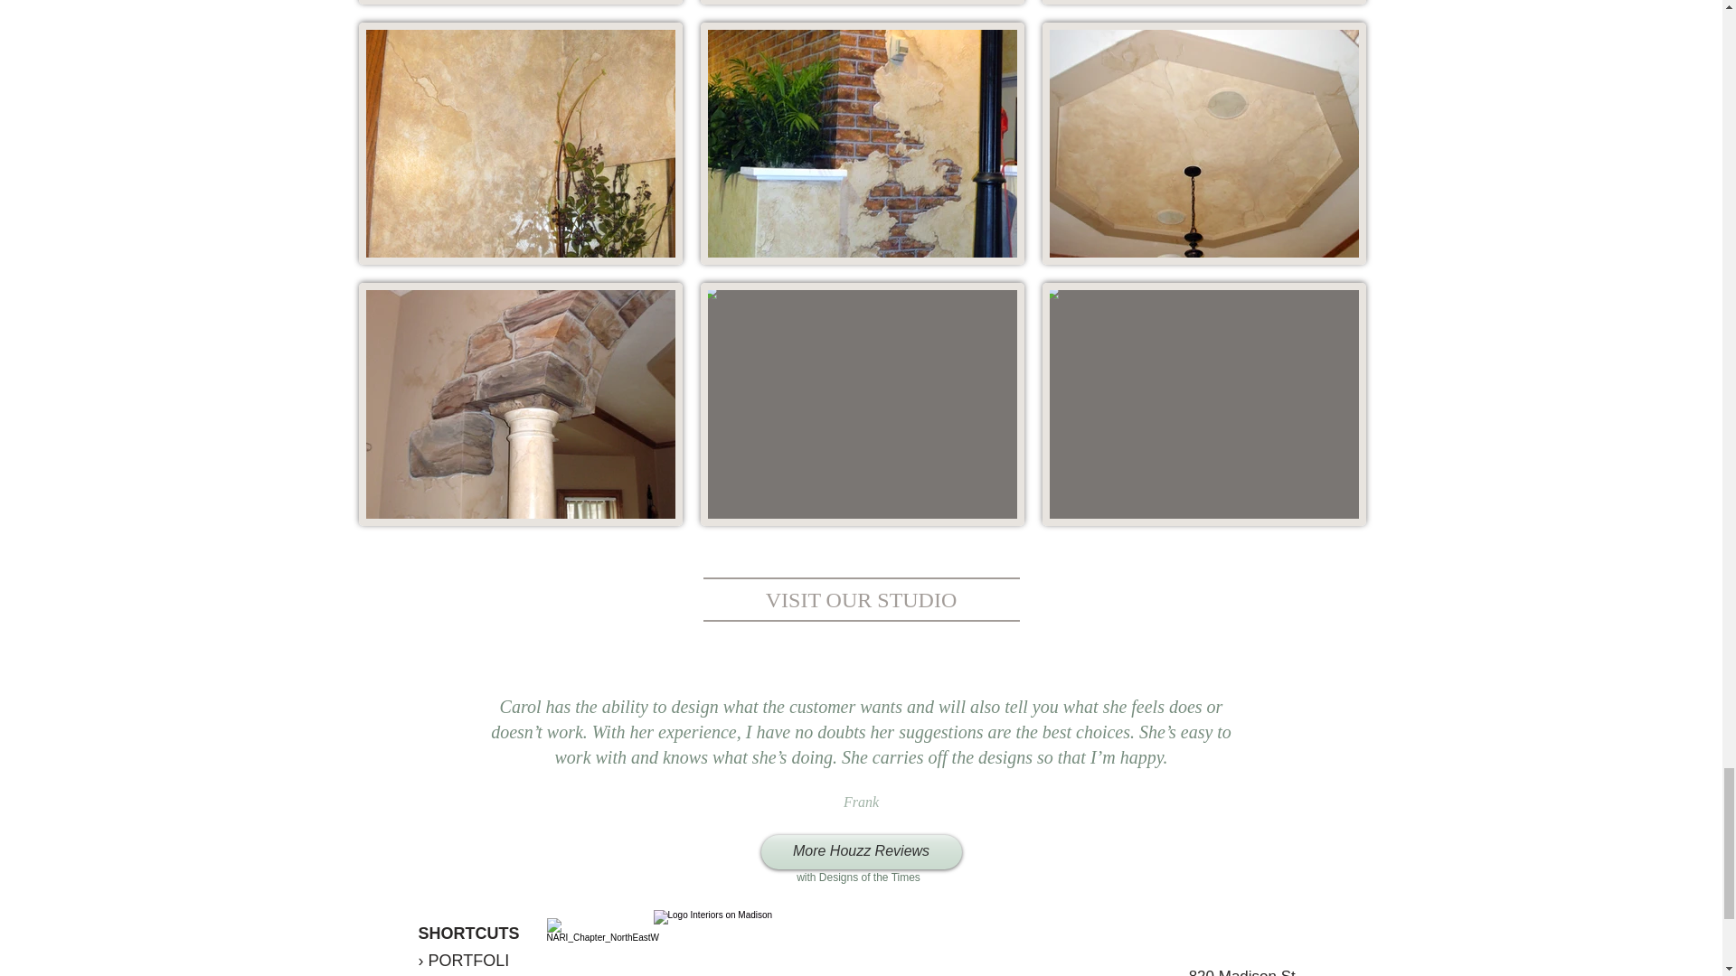 The height and width of the screenshot is (976, 1736). I want to click on More Houzz Reviews, so click(861, 852).